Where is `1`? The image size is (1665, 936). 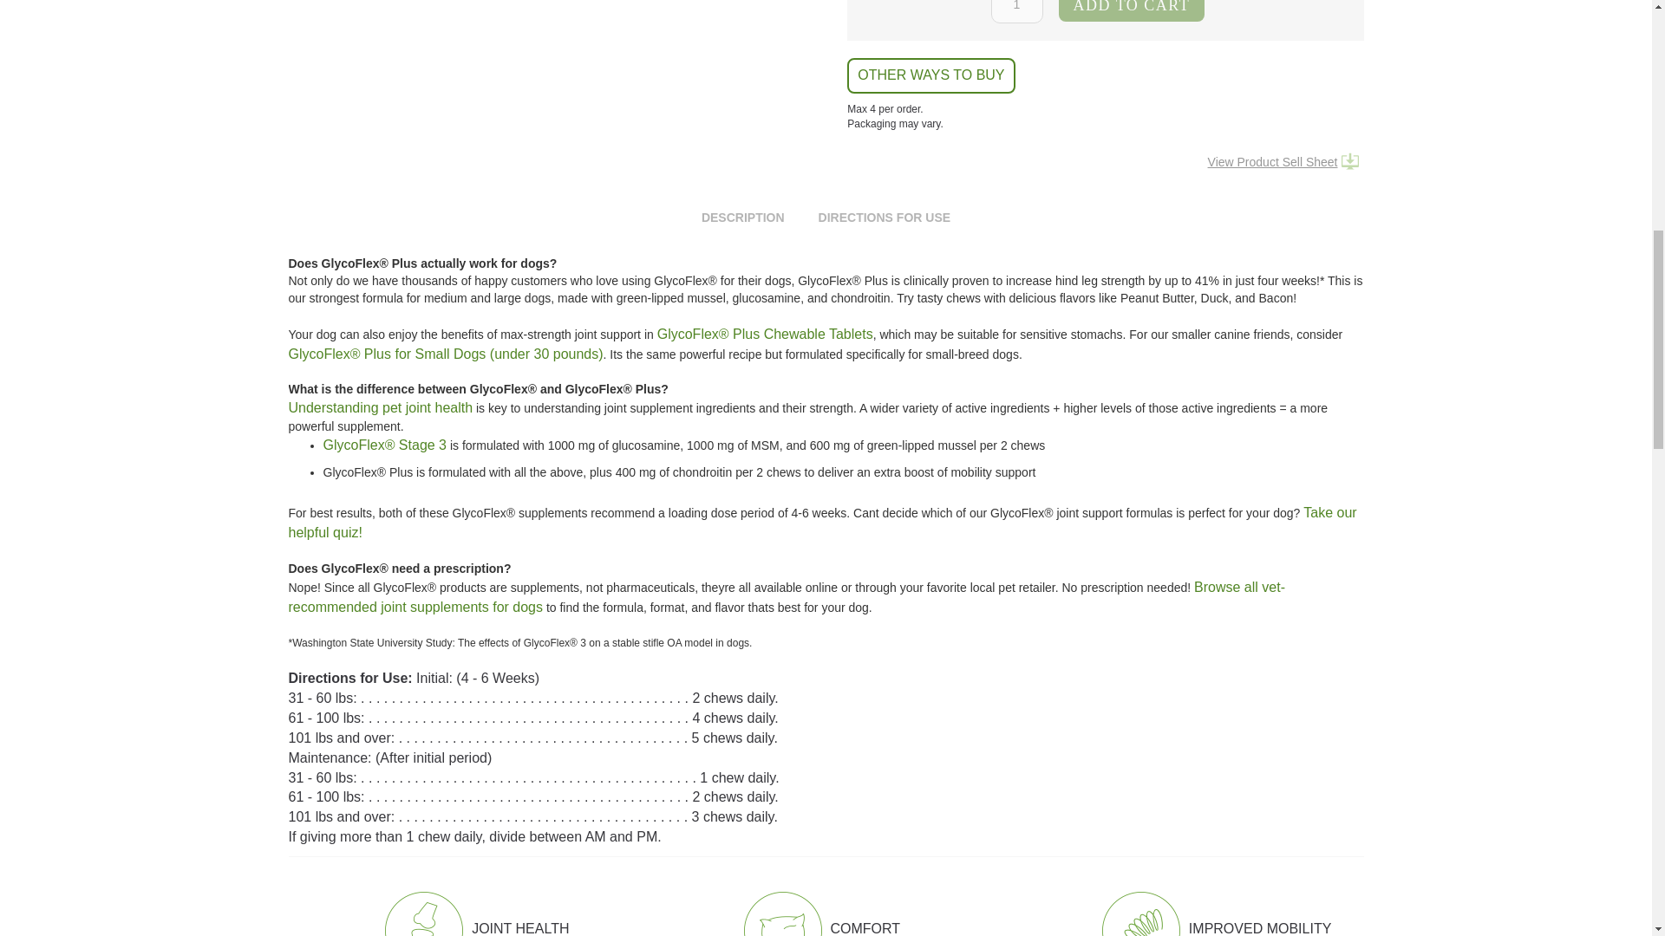 1 is located at coordinates (1016, 12).